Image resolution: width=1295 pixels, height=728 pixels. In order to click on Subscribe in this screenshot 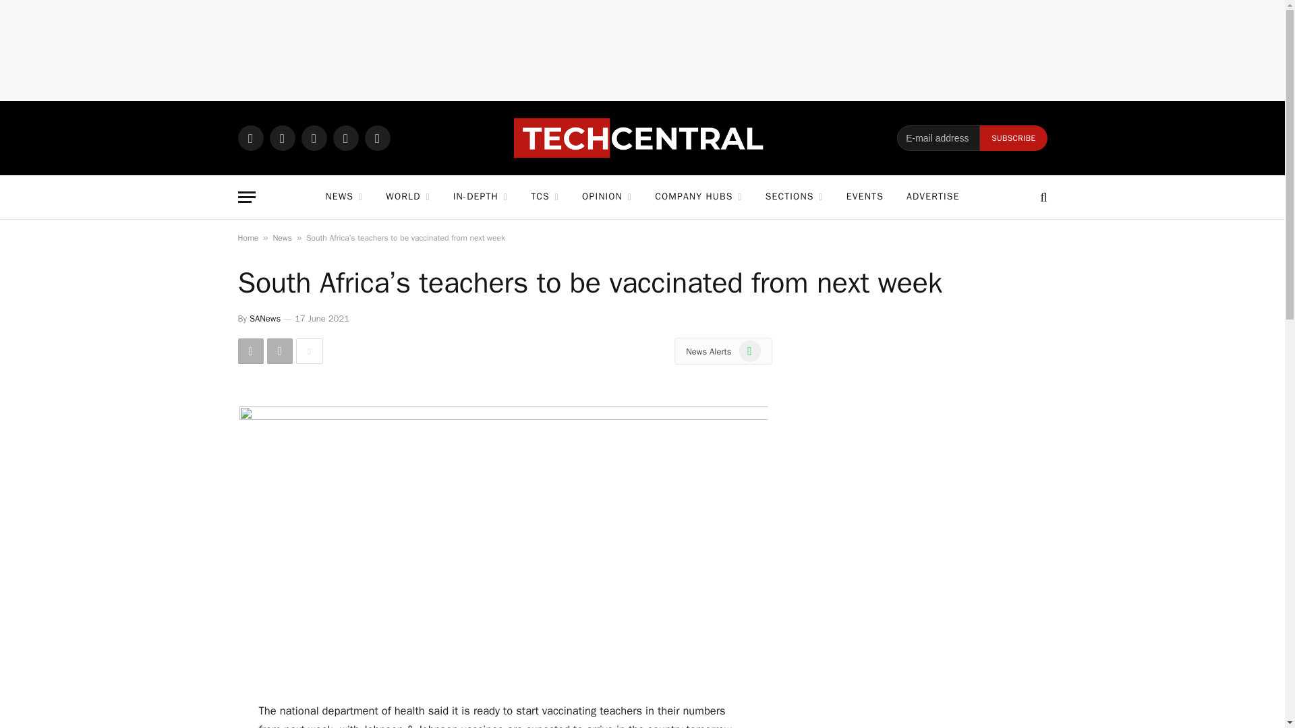, I will do `click(1013, 138)`.